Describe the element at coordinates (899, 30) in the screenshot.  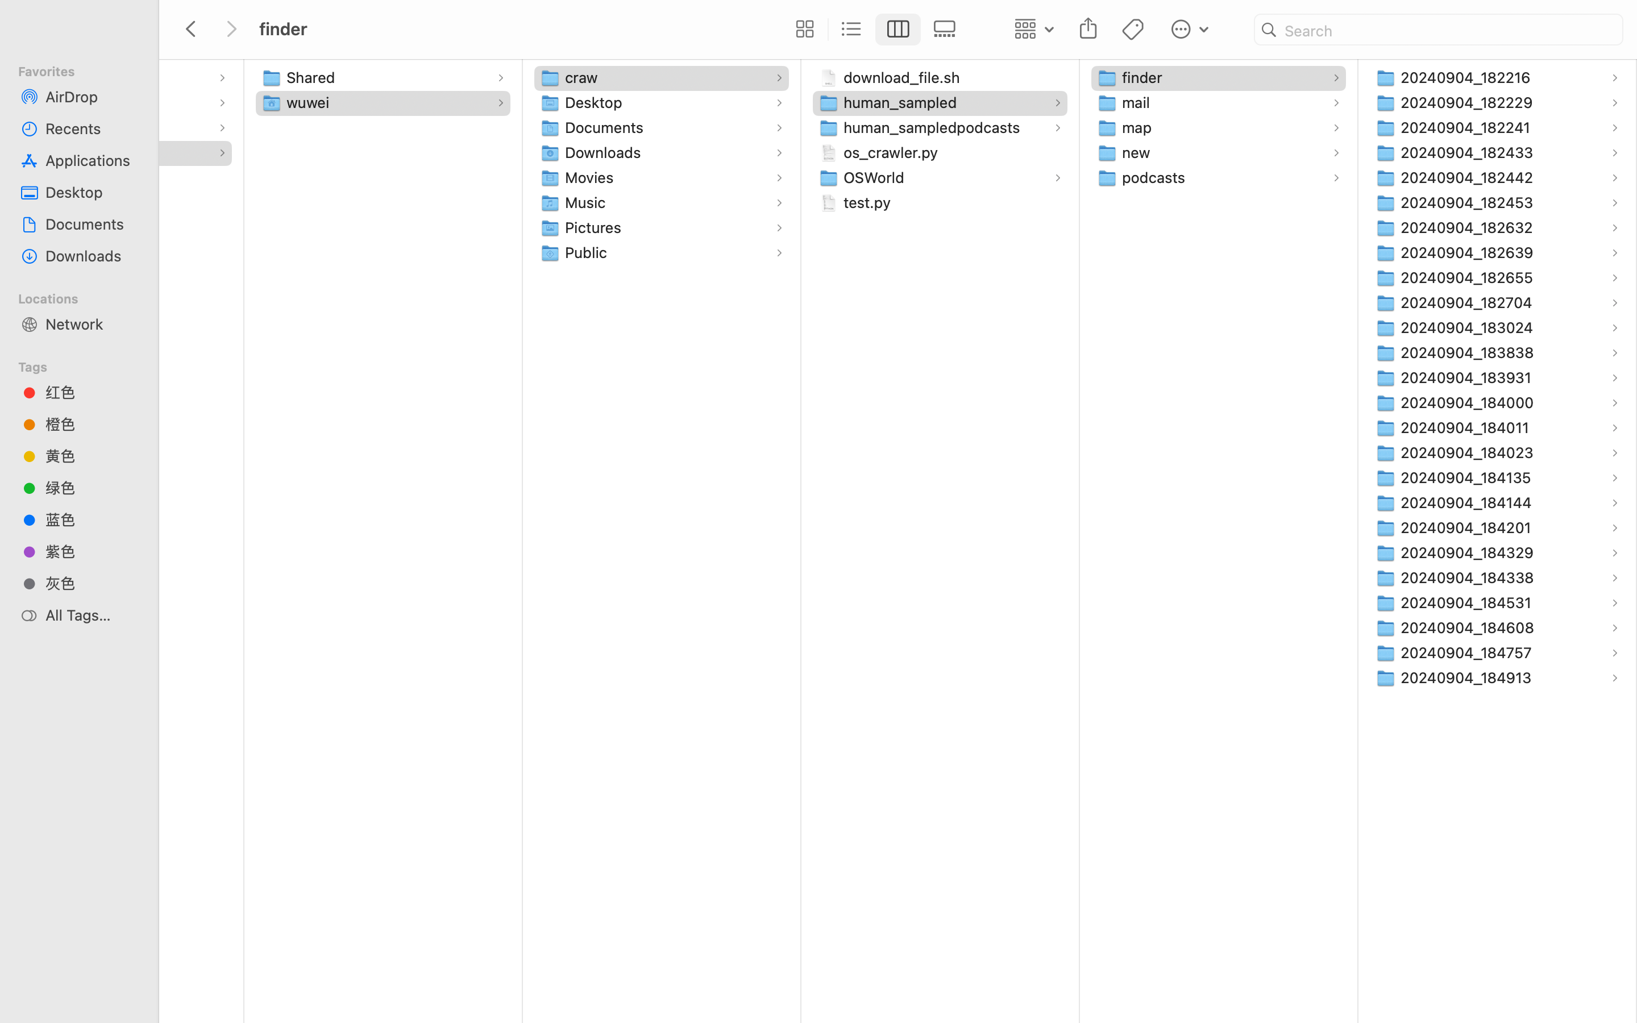
I see `1` at that location.